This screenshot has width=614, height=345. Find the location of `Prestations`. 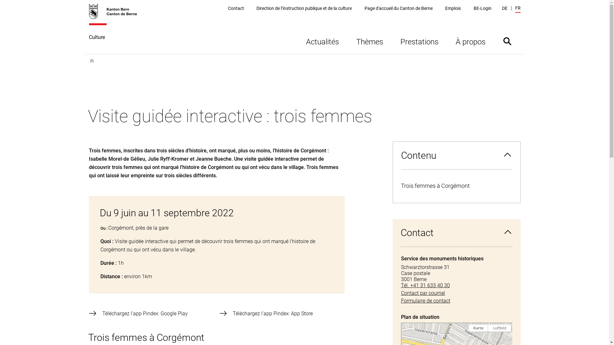

Prestations is located at coordinates (419, 41).